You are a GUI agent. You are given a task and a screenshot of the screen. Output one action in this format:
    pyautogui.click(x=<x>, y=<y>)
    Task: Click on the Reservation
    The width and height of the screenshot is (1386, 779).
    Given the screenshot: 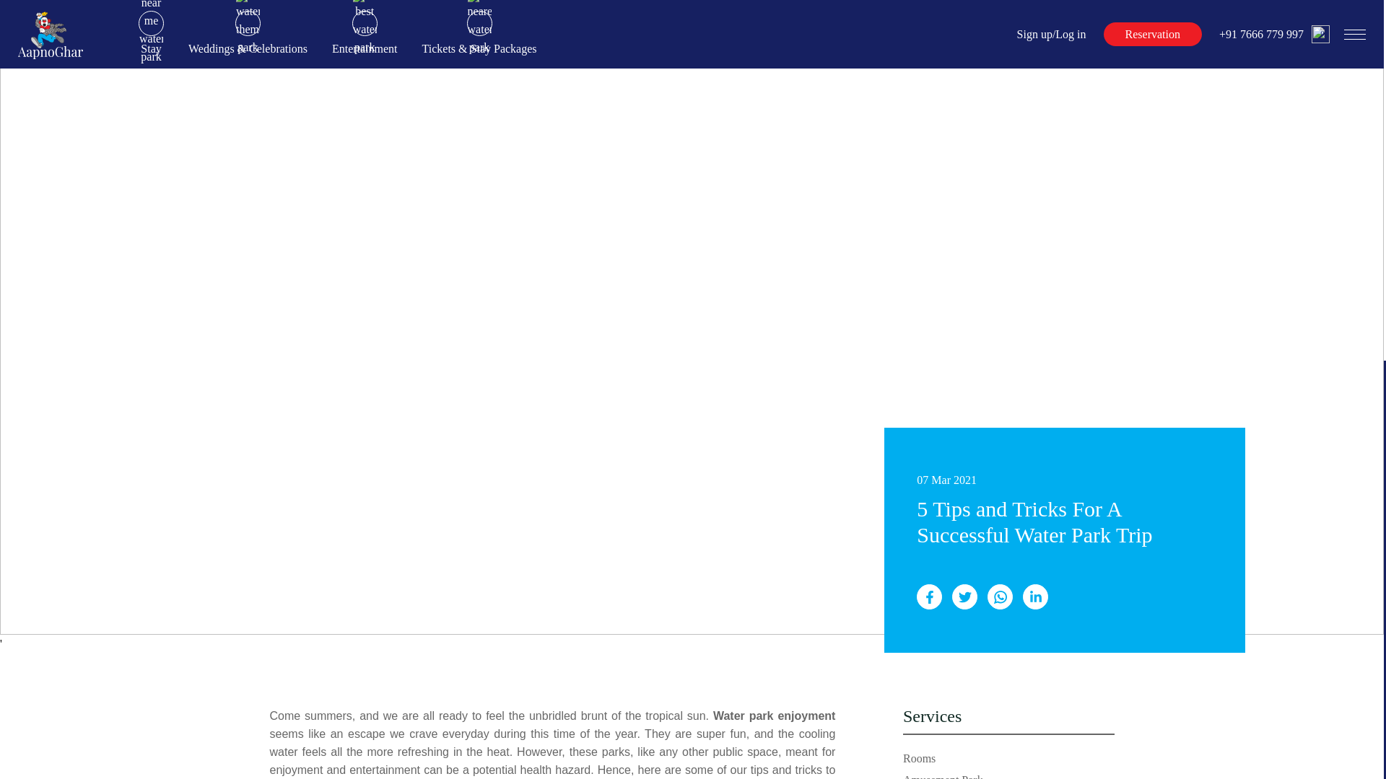 What is the action you would take?
    pyautogui.click(x=1152, y=34)
    